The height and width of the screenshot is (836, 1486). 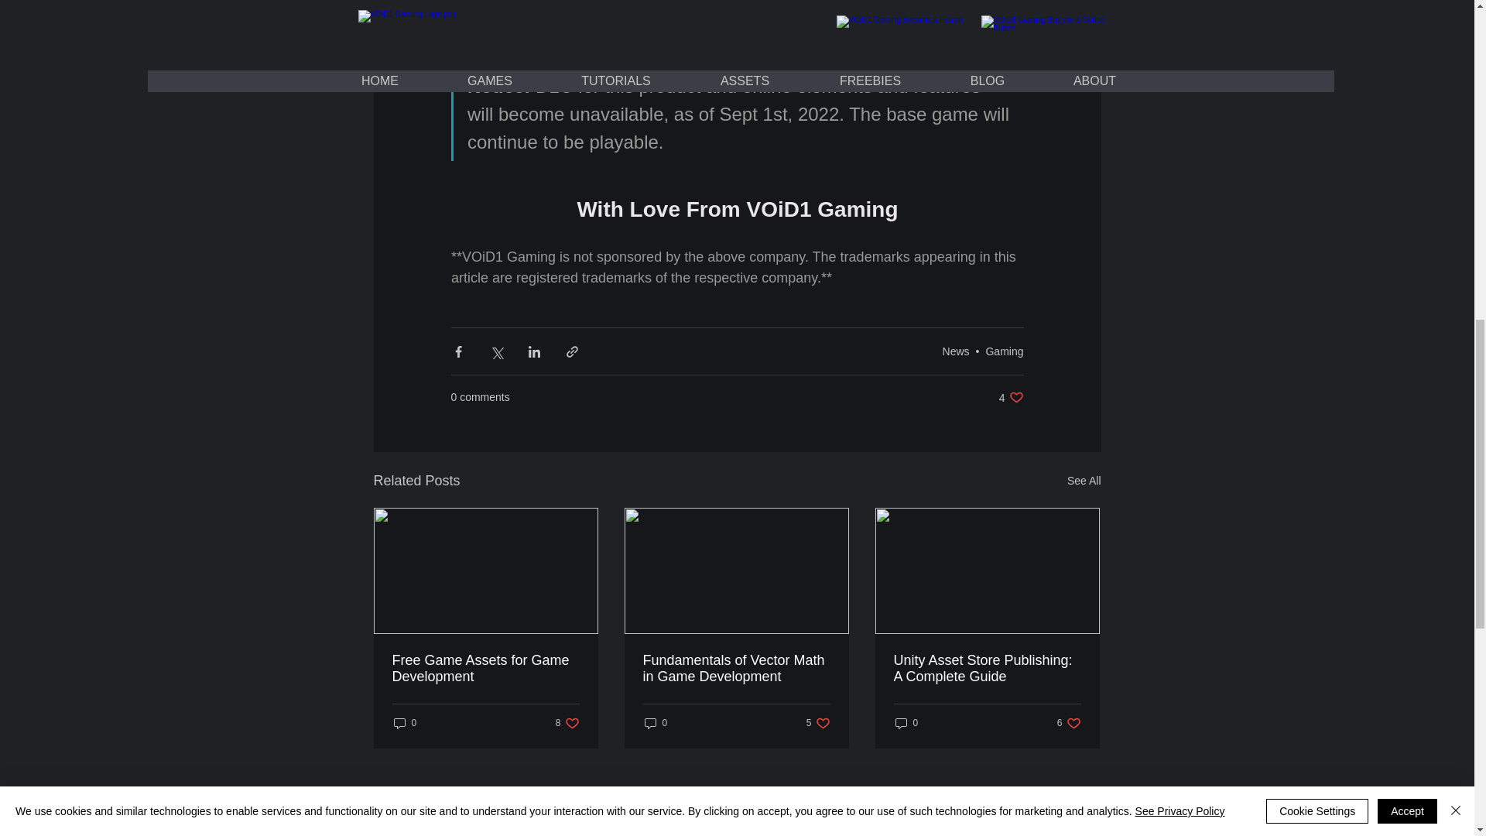 What do you see at coordinates (986, 669) in the screenshot?
I see `See All` at bounding box center [986, 669].